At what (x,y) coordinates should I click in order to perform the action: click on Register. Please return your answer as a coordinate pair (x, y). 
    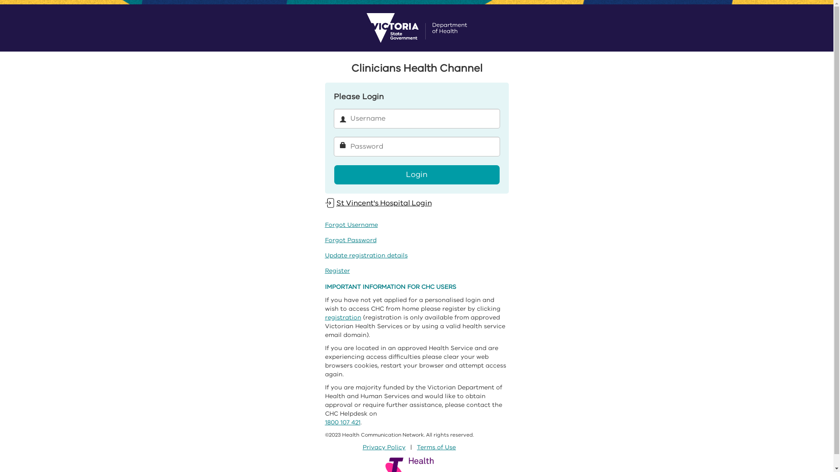
    Looking at the image, I should click on (337, 271).